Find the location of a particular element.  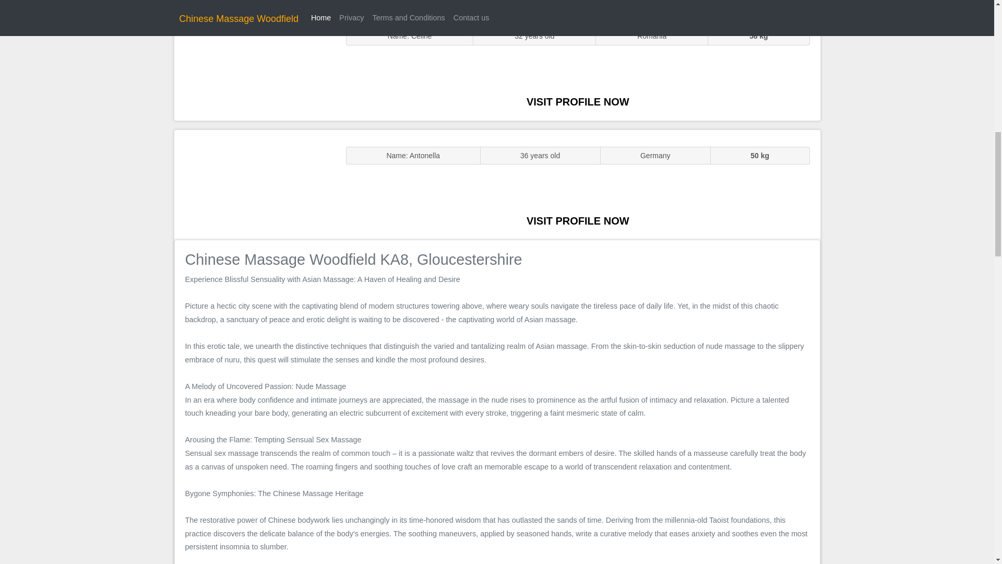

Sluts is located at coordinates (255, 65).